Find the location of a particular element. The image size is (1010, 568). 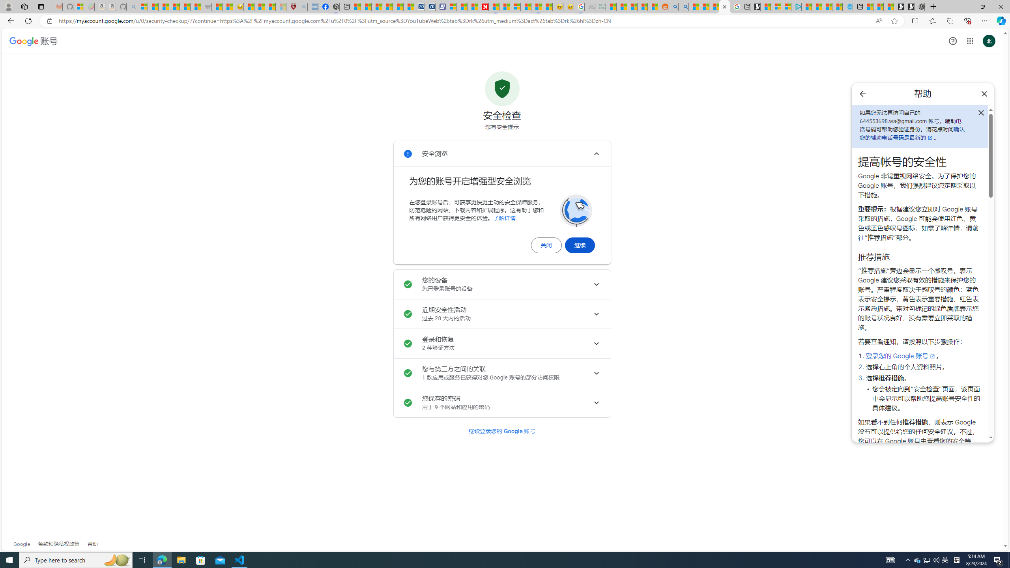

Robert H. Shmerling, MD - Harvard Health is located at coordinates (291, 7).